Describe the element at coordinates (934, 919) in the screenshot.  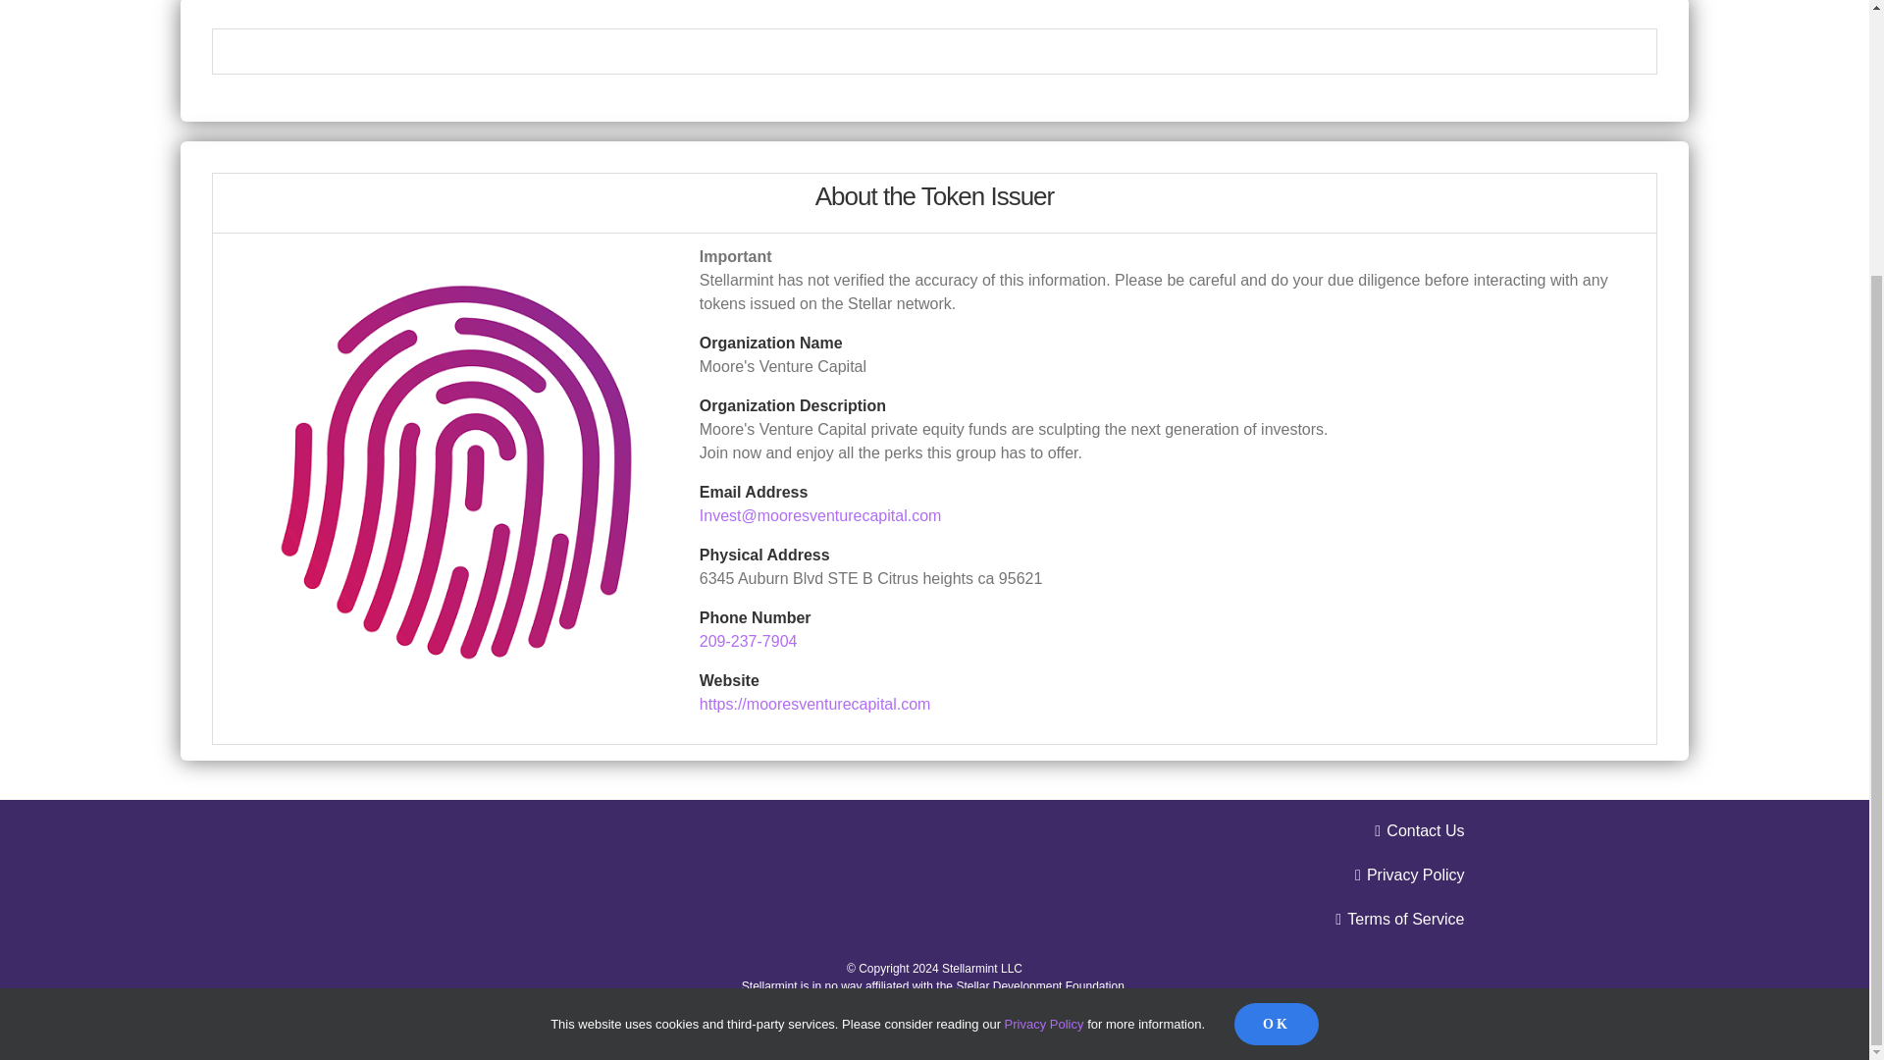
I see `Terms of Service` at that location.